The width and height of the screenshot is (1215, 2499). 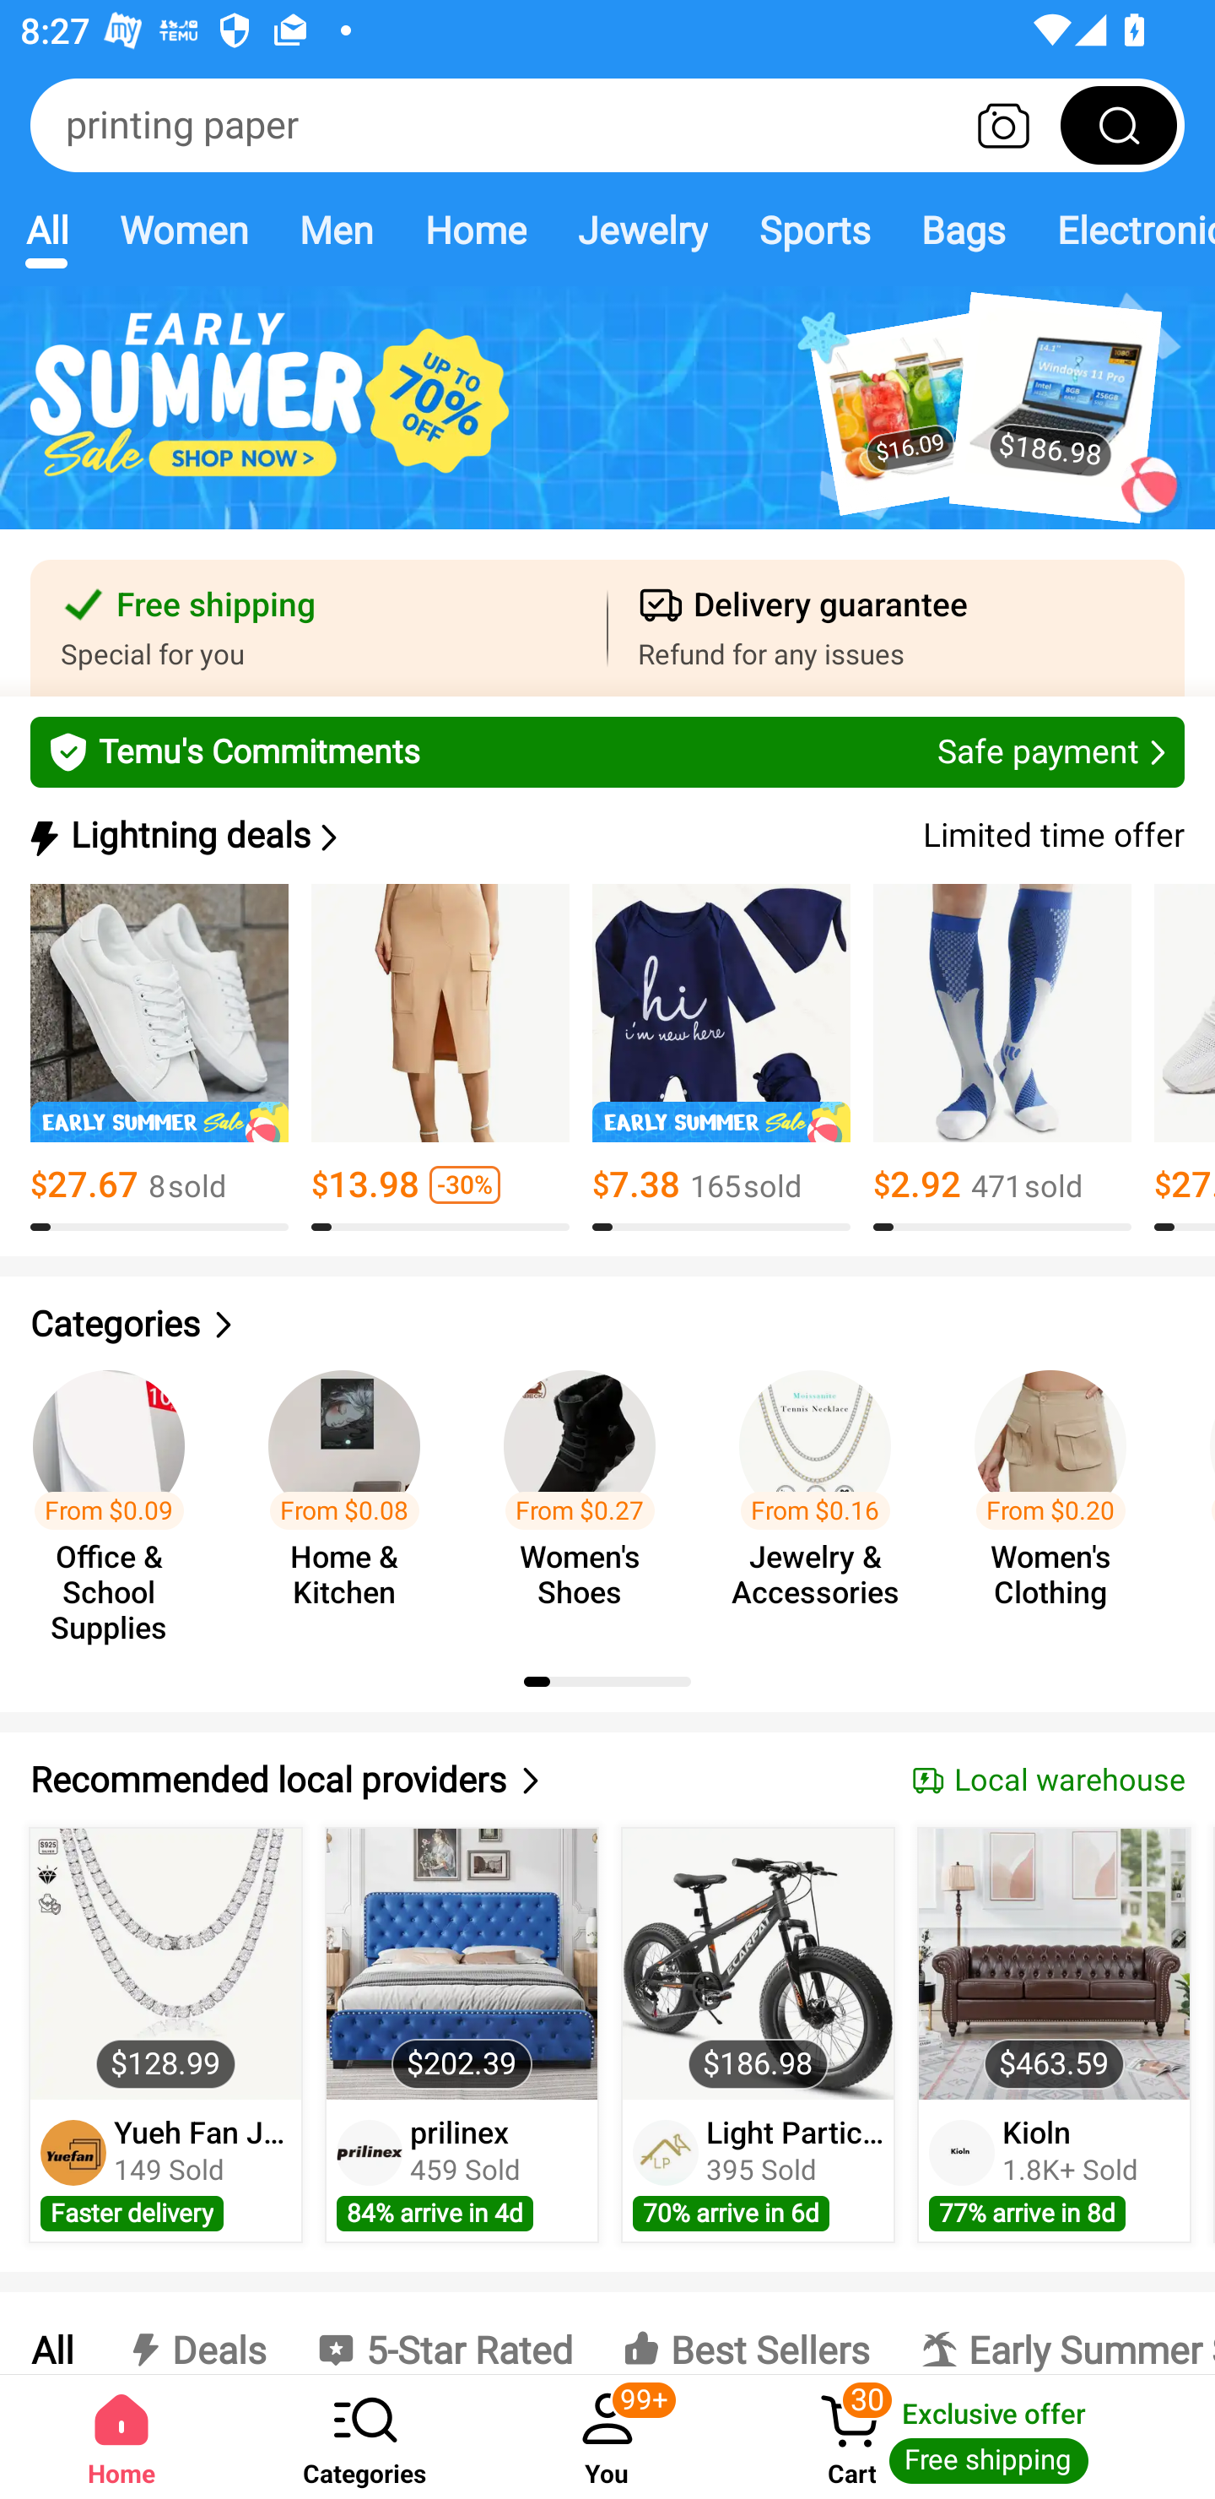 What do you see at coordinates (118, 1493) in the screenshot?
I see `From $0.09 Office & School Supplies` at bounding box center [118, 1493].